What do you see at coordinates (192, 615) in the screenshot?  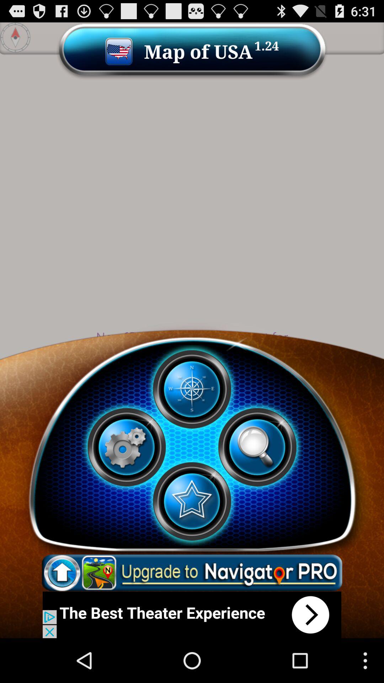 I see `connect to advertisement` at bounding box center [192, 615].